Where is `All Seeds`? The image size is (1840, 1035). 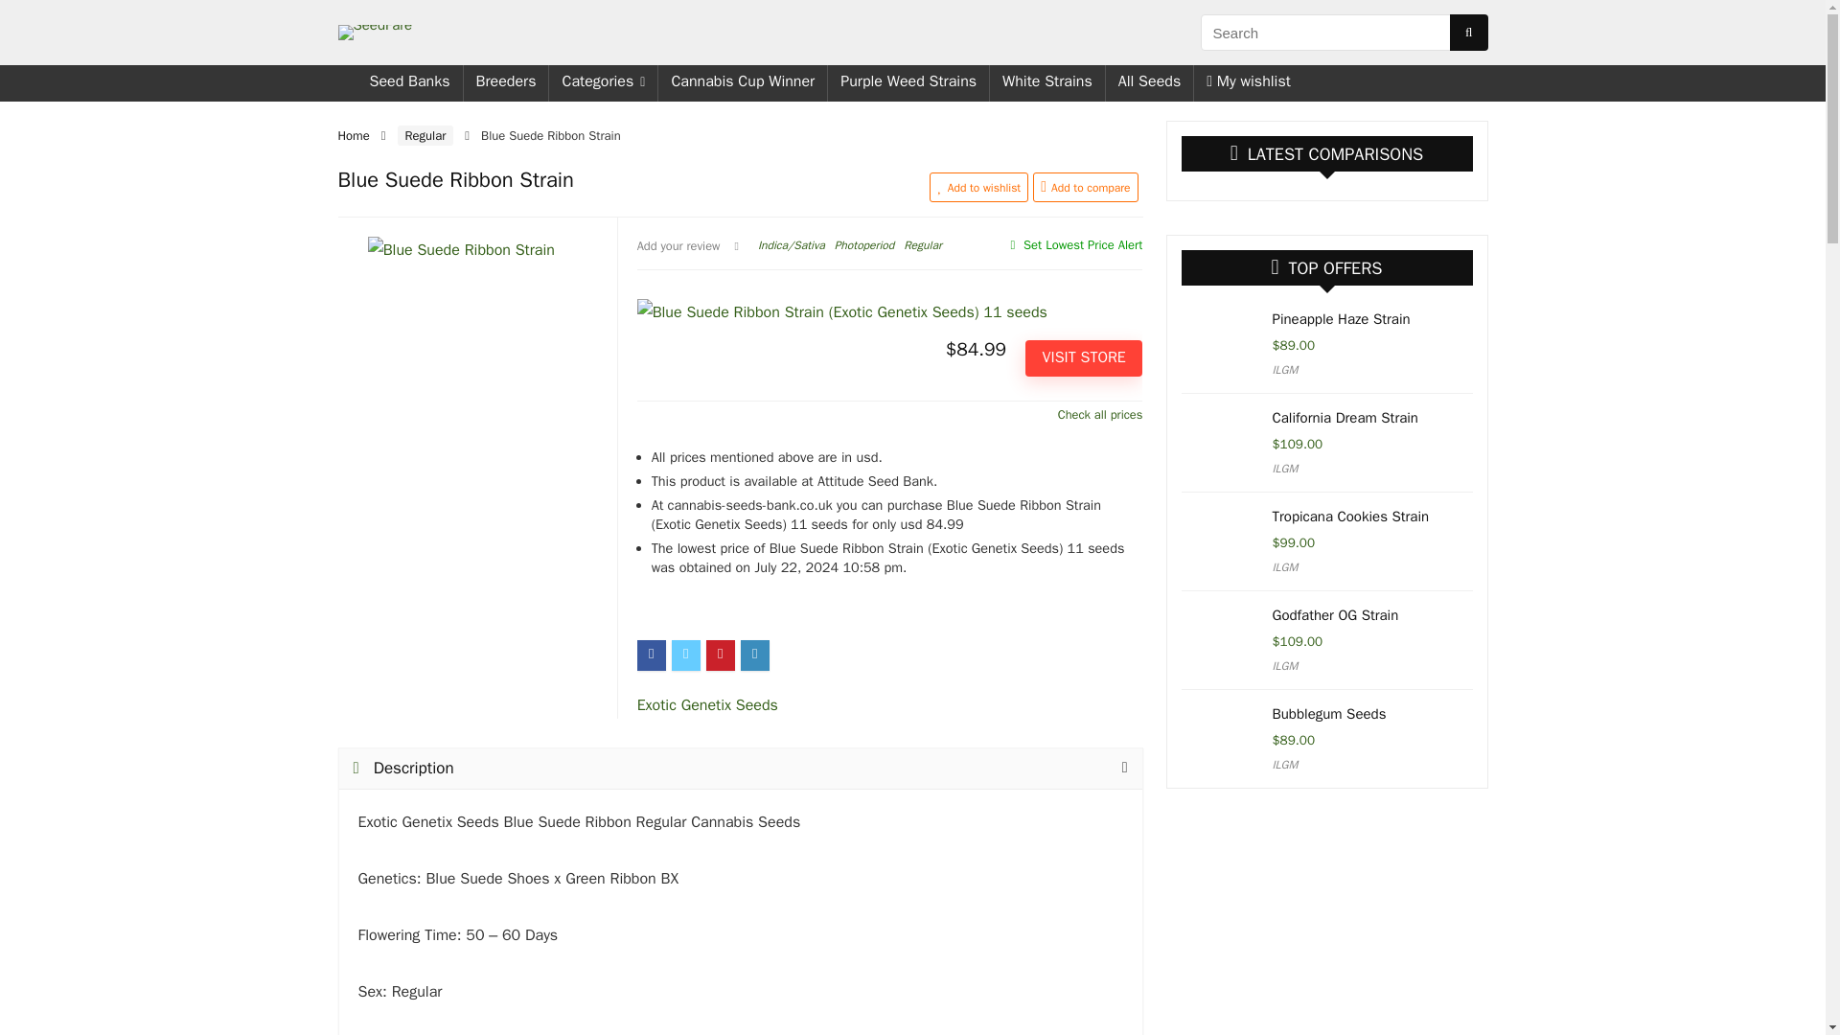 All Seeds is located at coordinates (1150, 82).